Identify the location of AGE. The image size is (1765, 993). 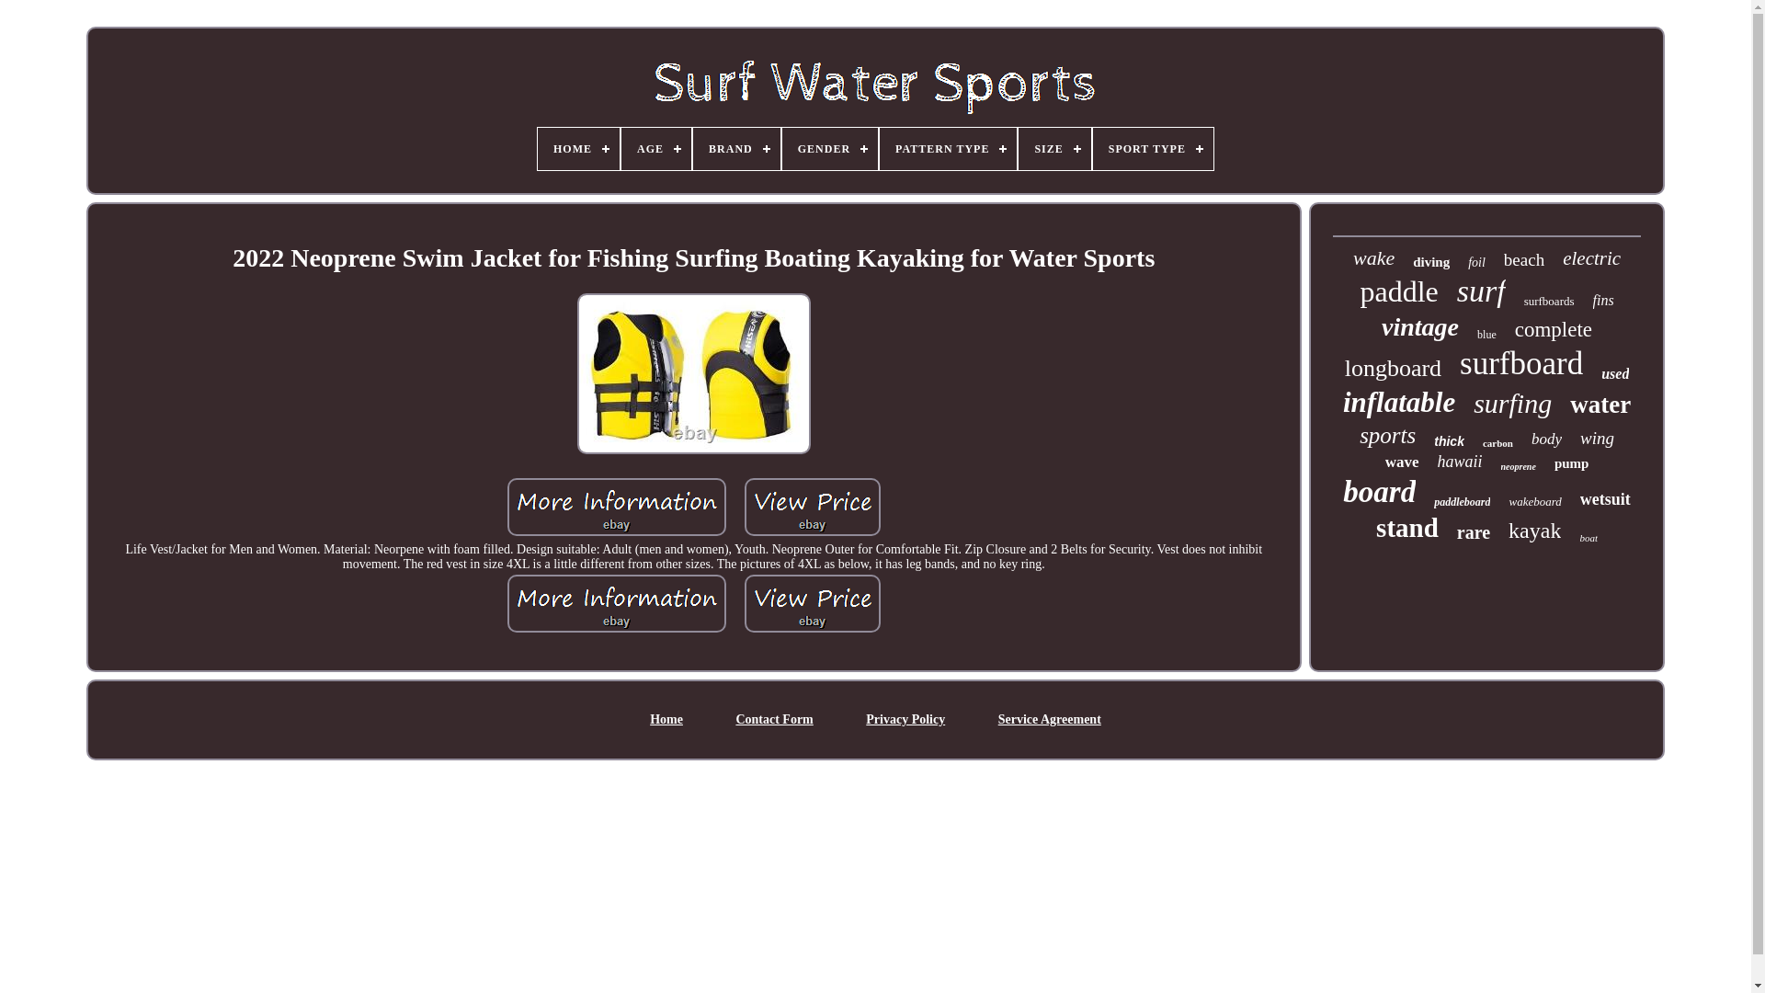
(656, 149).